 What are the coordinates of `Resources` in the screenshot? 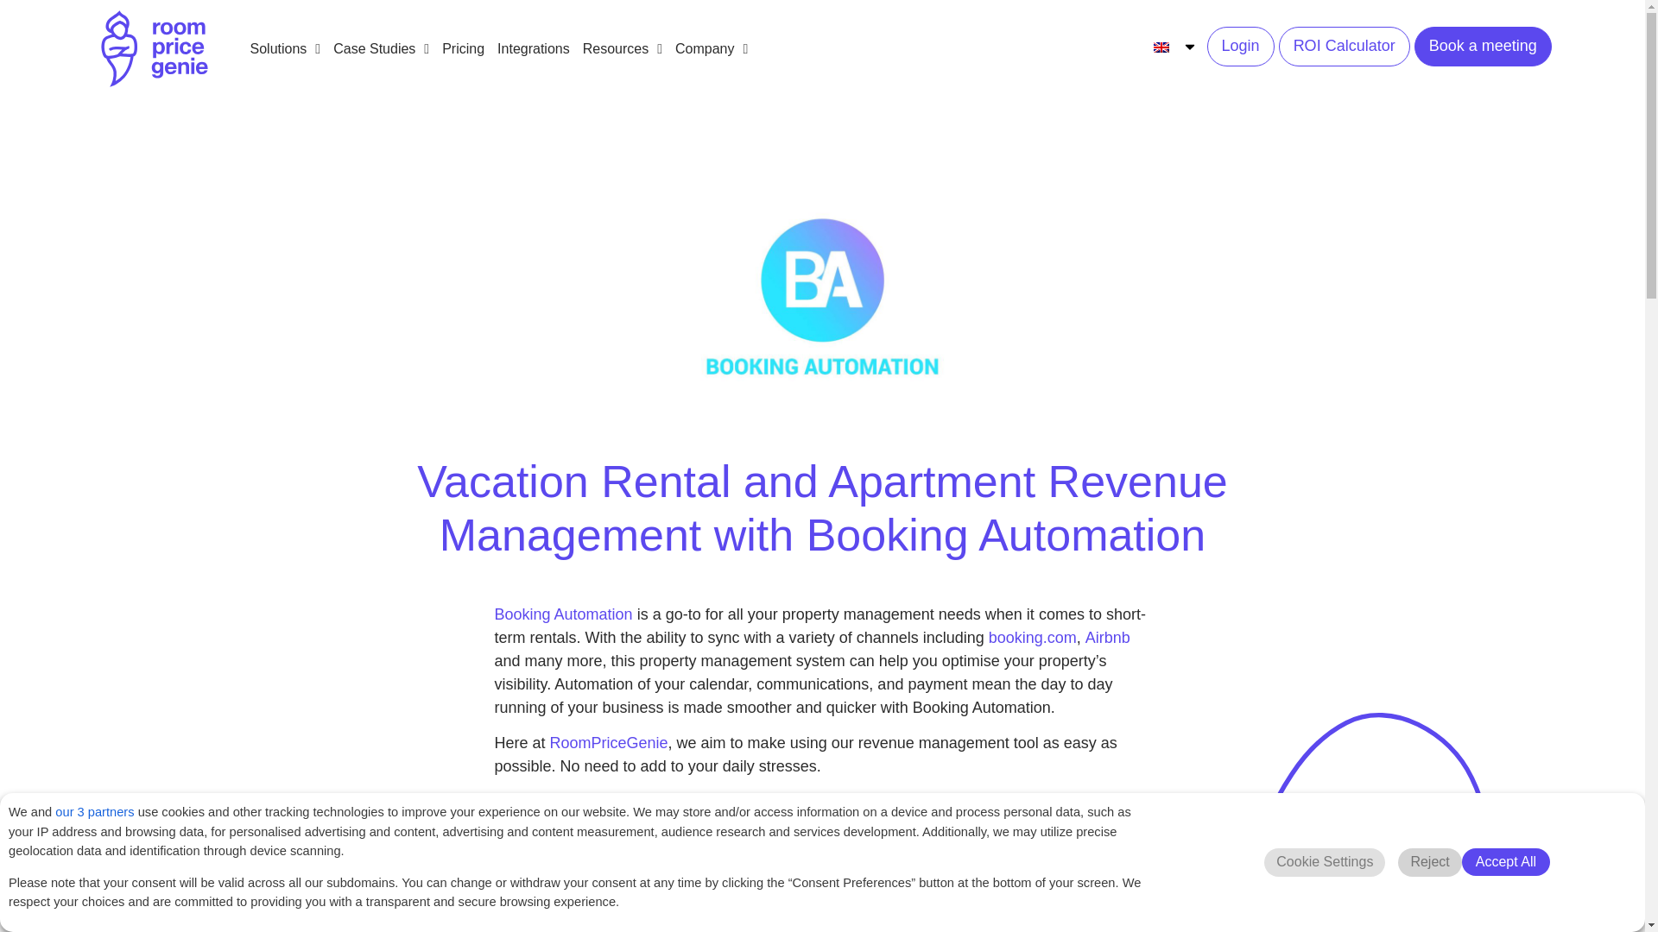 It's located at (616, 48).